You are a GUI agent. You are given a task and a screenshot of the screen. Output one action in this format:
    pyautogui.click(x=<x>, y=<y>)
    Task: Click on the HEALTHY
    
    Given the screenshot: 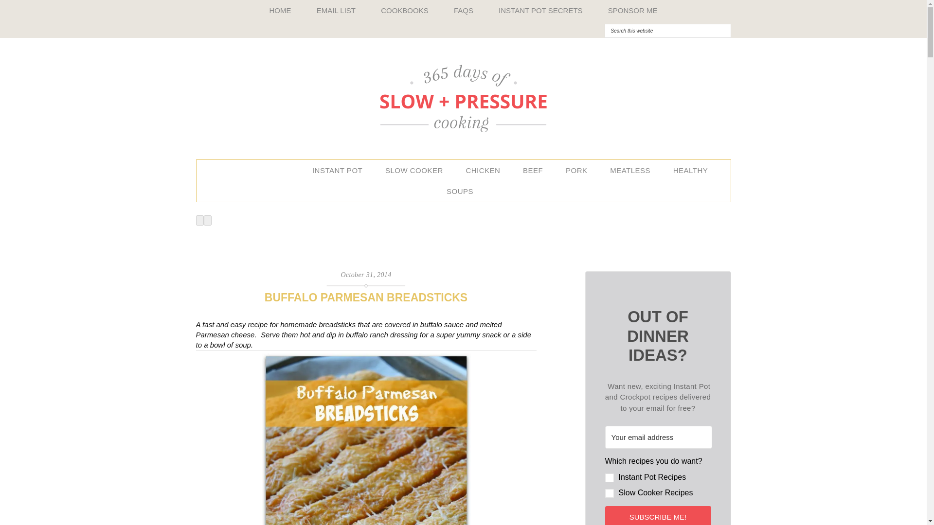 What is the action you would take?
    pyautogui.click(x=694, y=170)
    